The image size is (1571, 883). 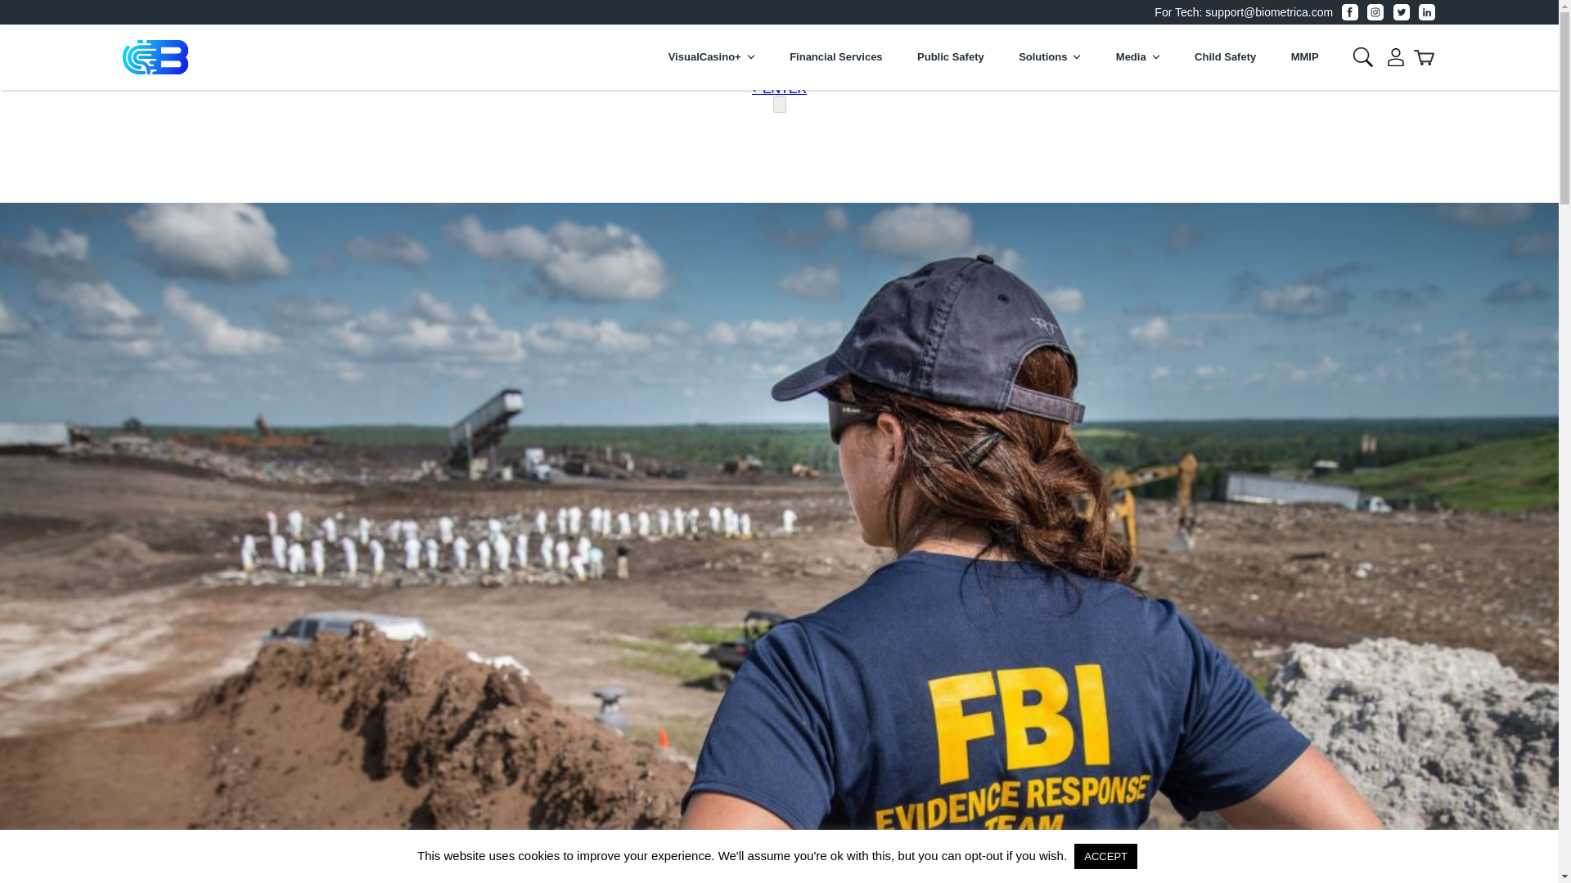 I want to click on 0, so click(x=155, y=57).